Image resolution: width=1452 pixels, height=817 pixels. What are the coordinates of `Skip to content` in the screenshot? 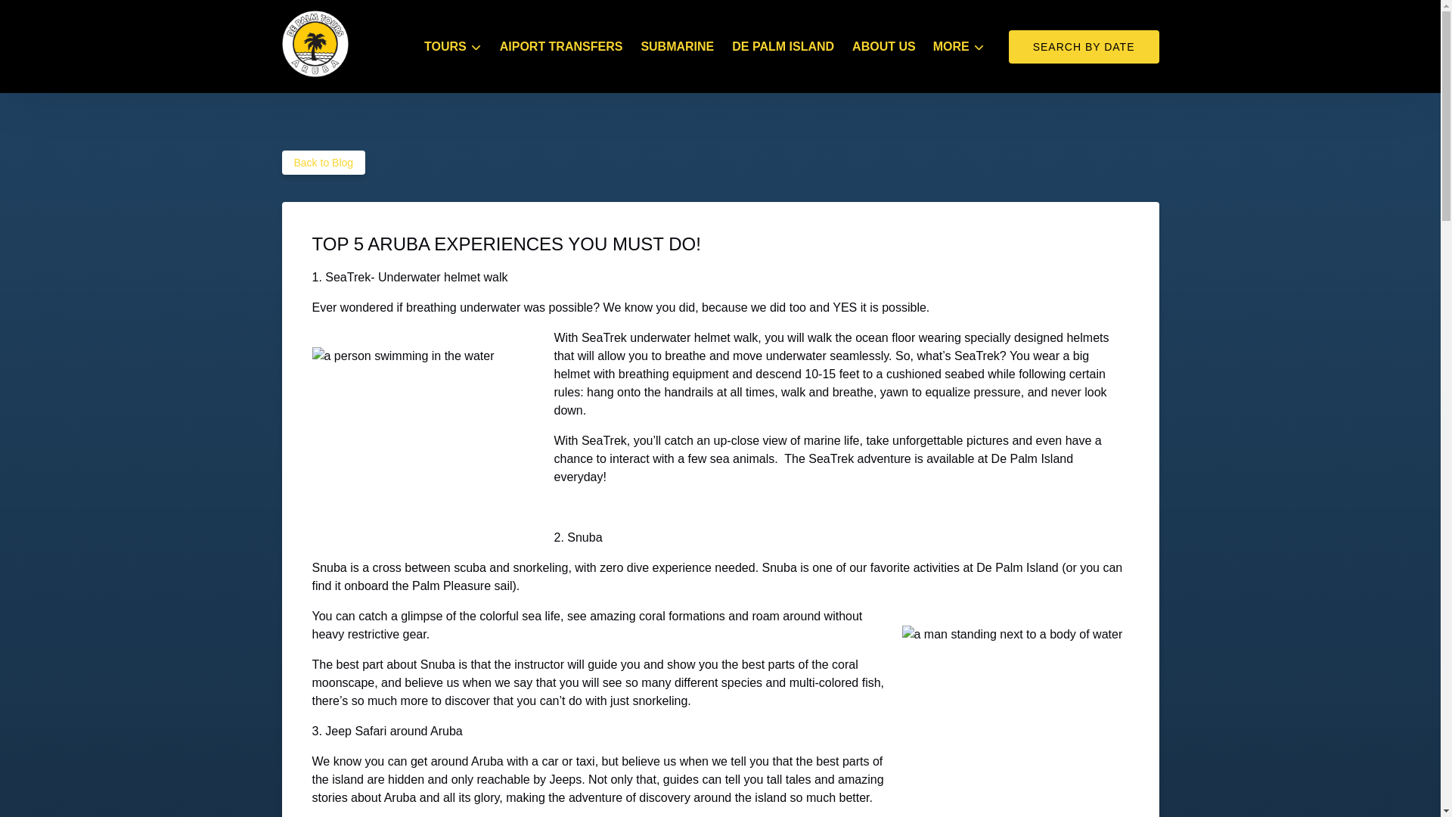 It's located at (47, 16).